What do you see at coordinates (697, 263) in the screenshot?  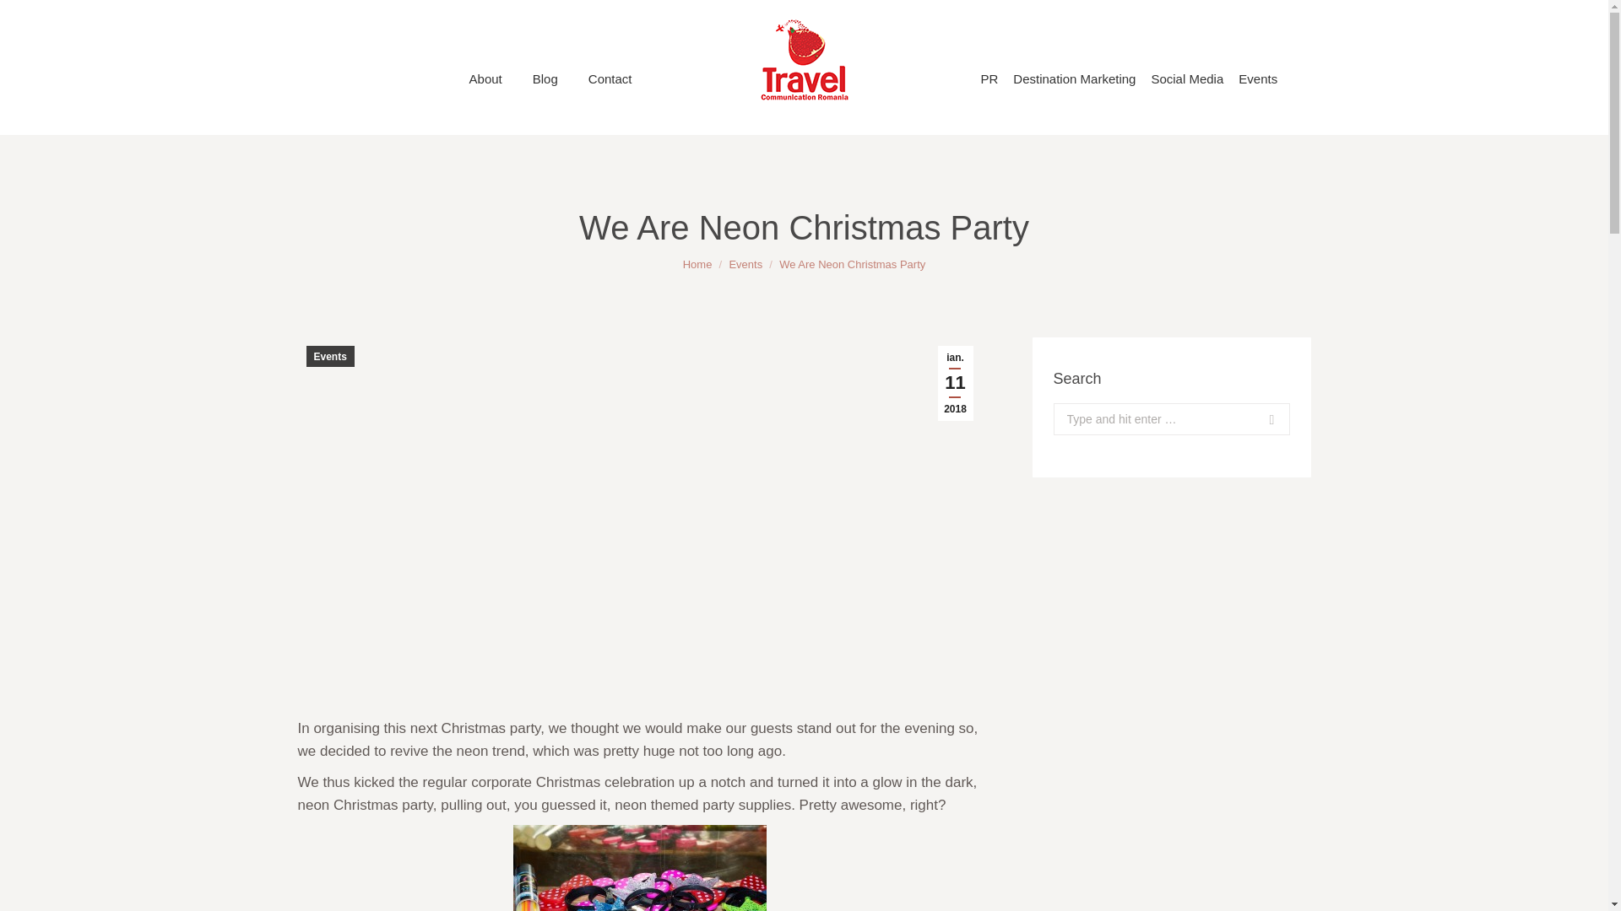 I see `Home` at bounding box center [697, 263].